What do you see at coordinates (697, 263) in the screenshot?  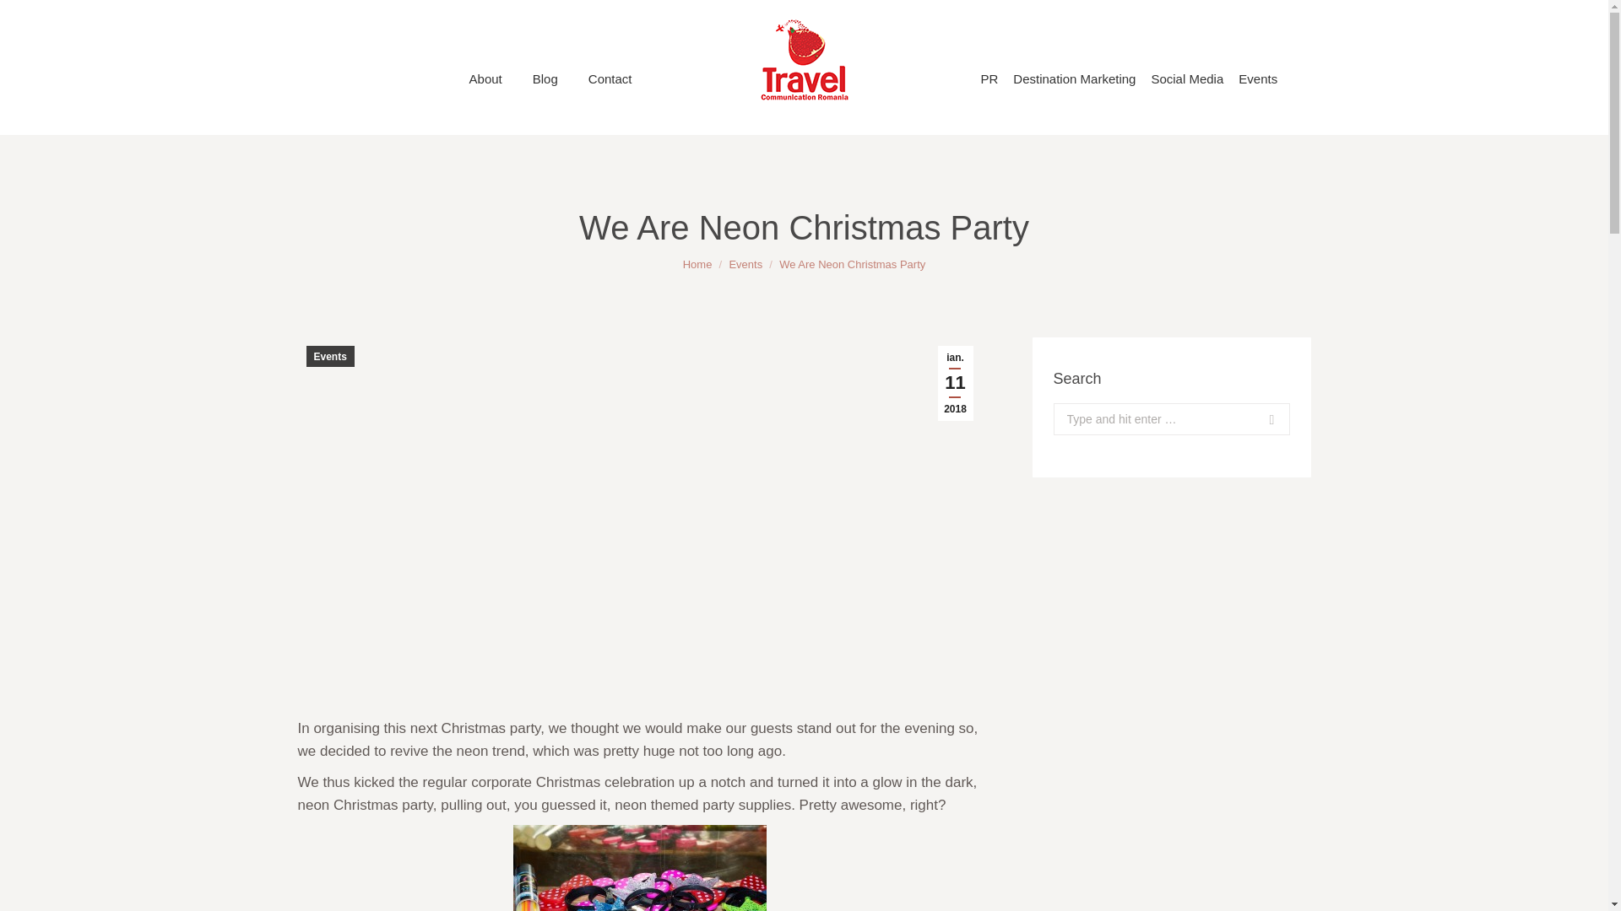 I see `Home` at bounding box center [697, 263].